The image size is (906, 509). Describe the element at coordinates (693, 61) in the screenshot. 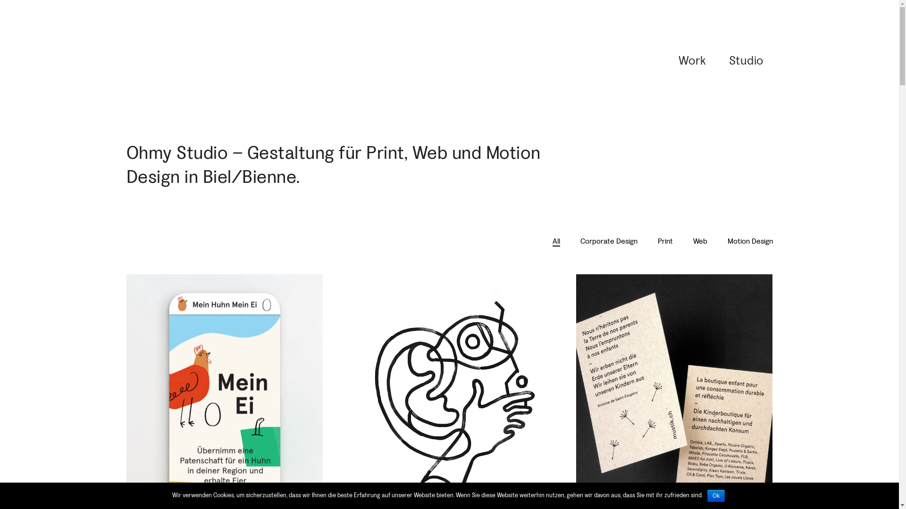

I see `Work` at that location.